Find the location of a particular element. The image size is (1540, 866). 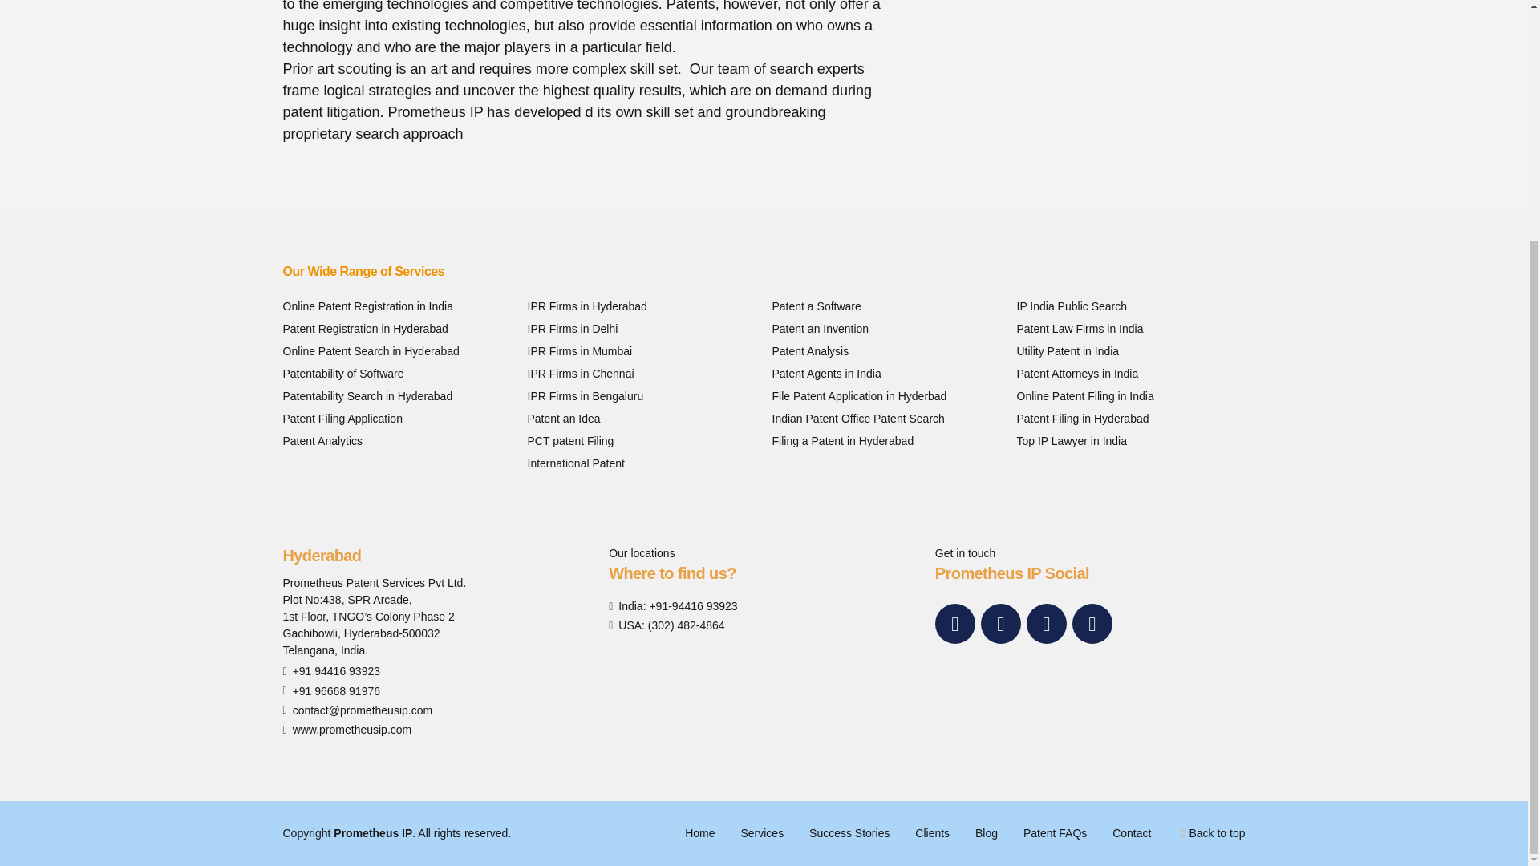

IPR Firms in Delhi is located at coordinates (573, 328).